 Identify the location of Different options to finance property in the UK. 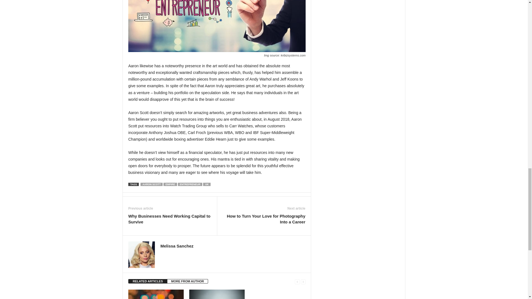
(217, 294).